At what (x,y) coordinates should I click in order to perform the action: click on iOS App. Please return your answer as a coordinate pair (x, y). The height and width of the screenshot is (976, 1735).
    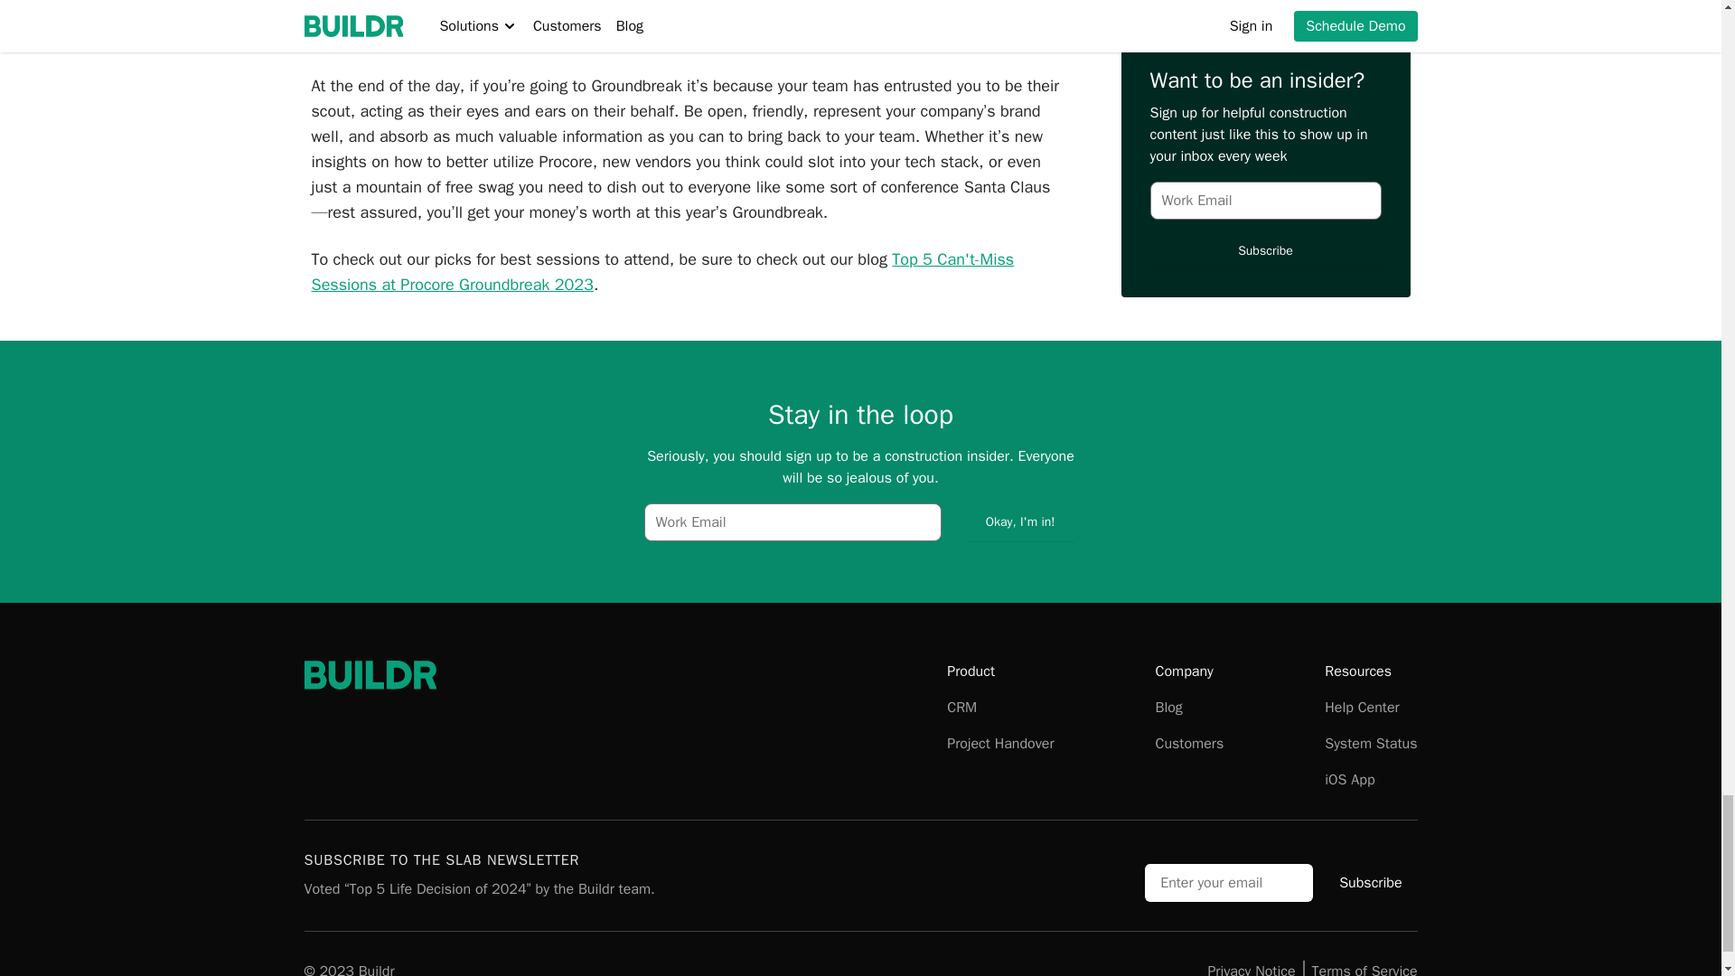
    Looking at the image, I should click on (1349, 779).